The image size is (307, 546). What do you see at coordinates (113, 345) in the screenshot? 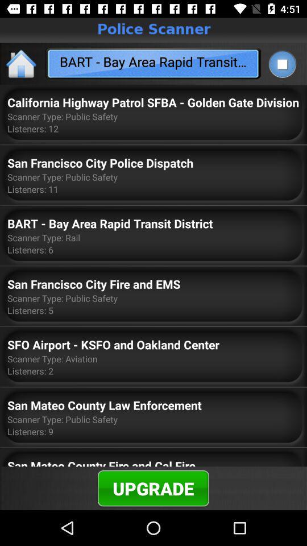
I see `open sfo airport ksfo` at bounding box center [113, 345].